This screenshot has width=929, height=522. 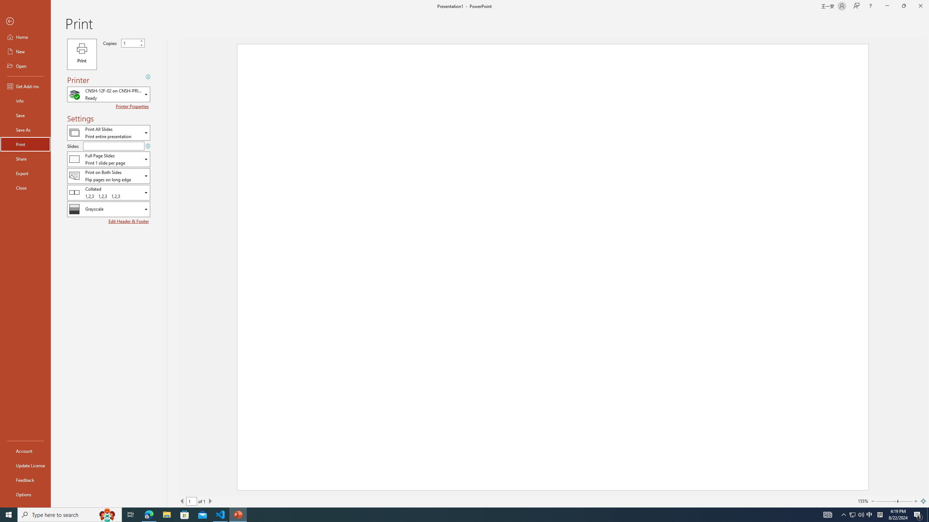 I want to click on Open, so click(x=25, y=66).